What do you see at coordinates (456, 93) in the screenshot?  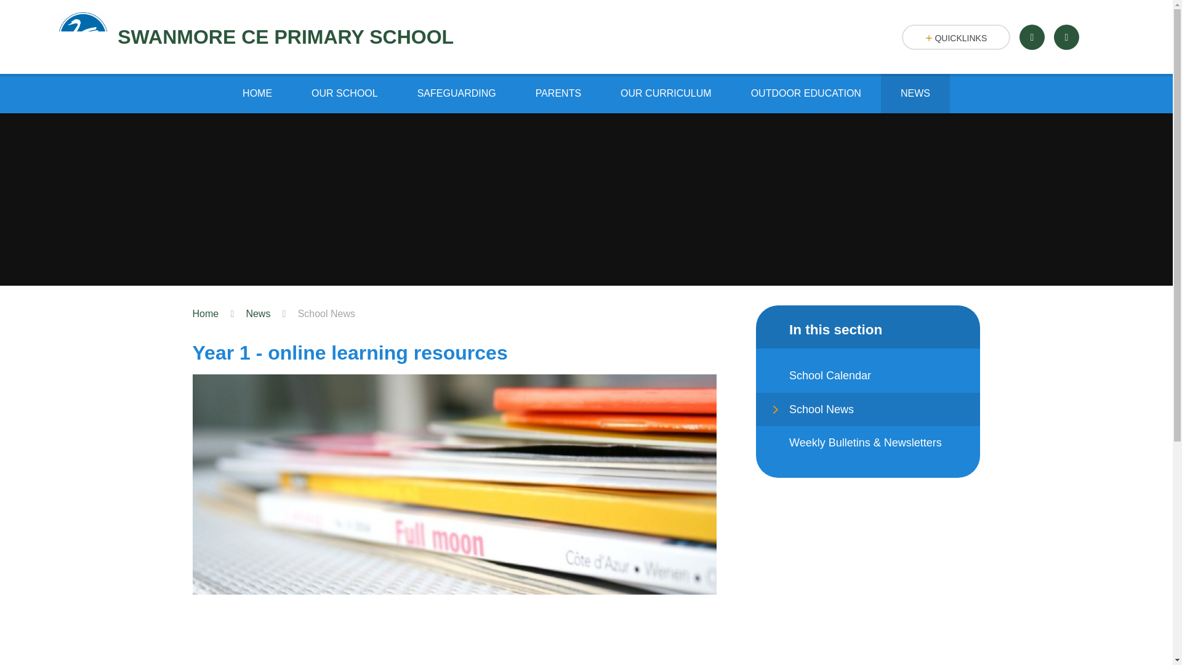 I see `SAFEGUARDING` at bounding box center [456, 93].